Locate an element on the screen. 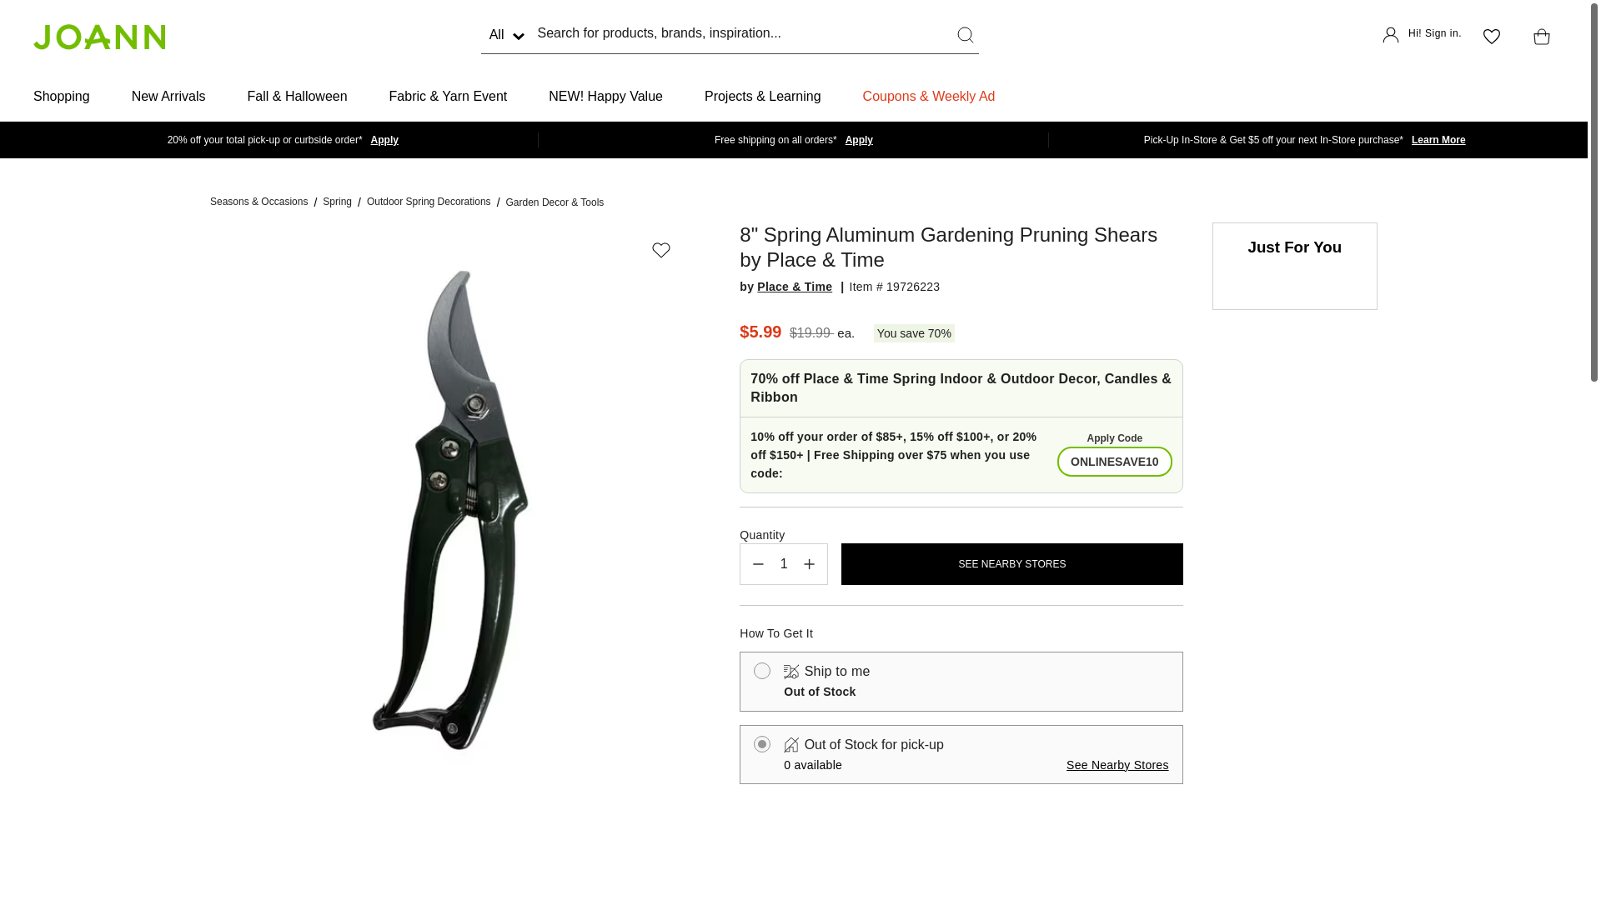 The height and width of the screenshot is (900, 1601). Outdoor Spring Decorations is located at coordinates (429, 202).